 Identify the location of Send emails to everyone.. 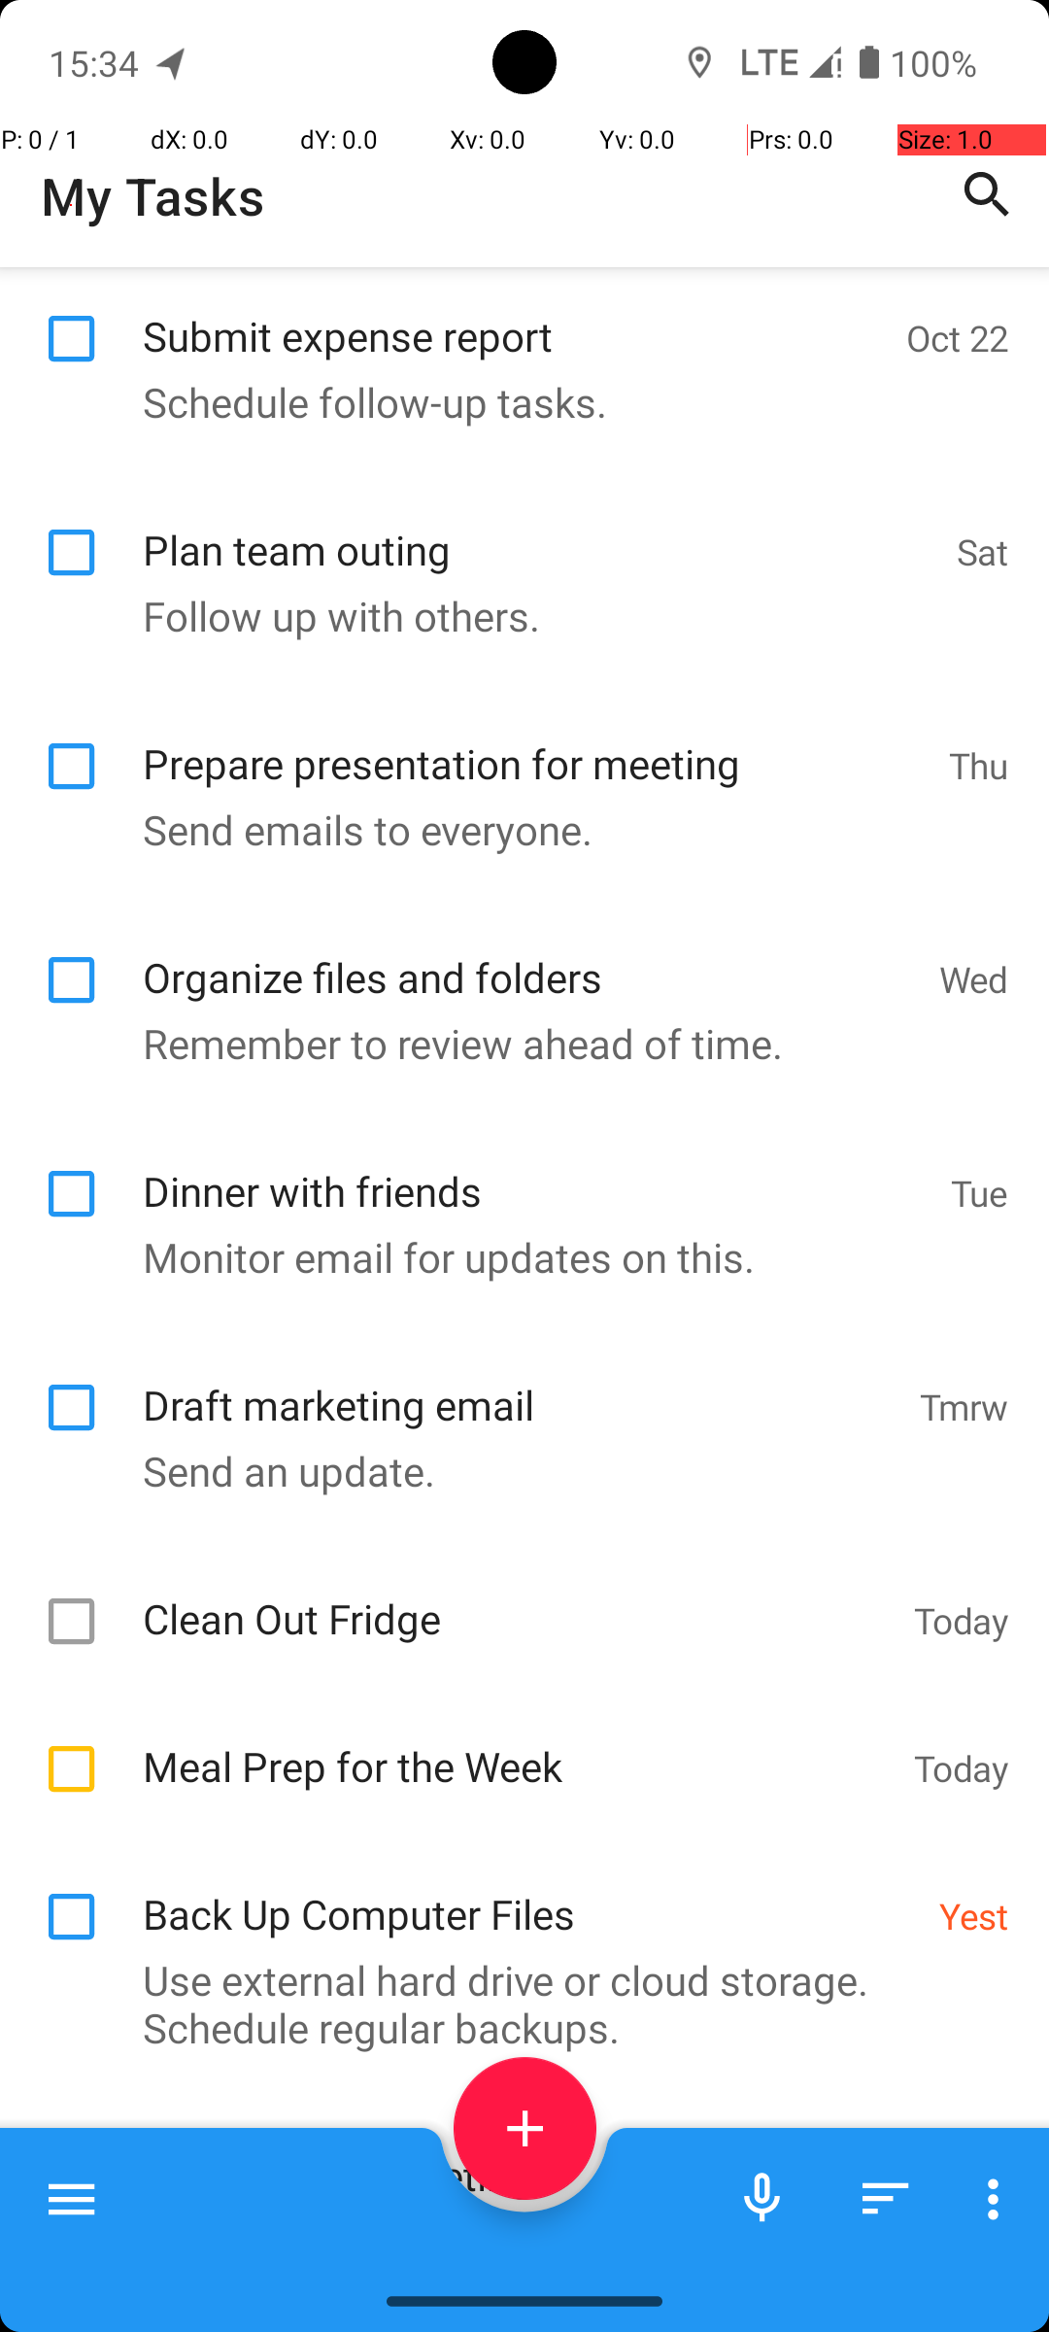
(515, 830).